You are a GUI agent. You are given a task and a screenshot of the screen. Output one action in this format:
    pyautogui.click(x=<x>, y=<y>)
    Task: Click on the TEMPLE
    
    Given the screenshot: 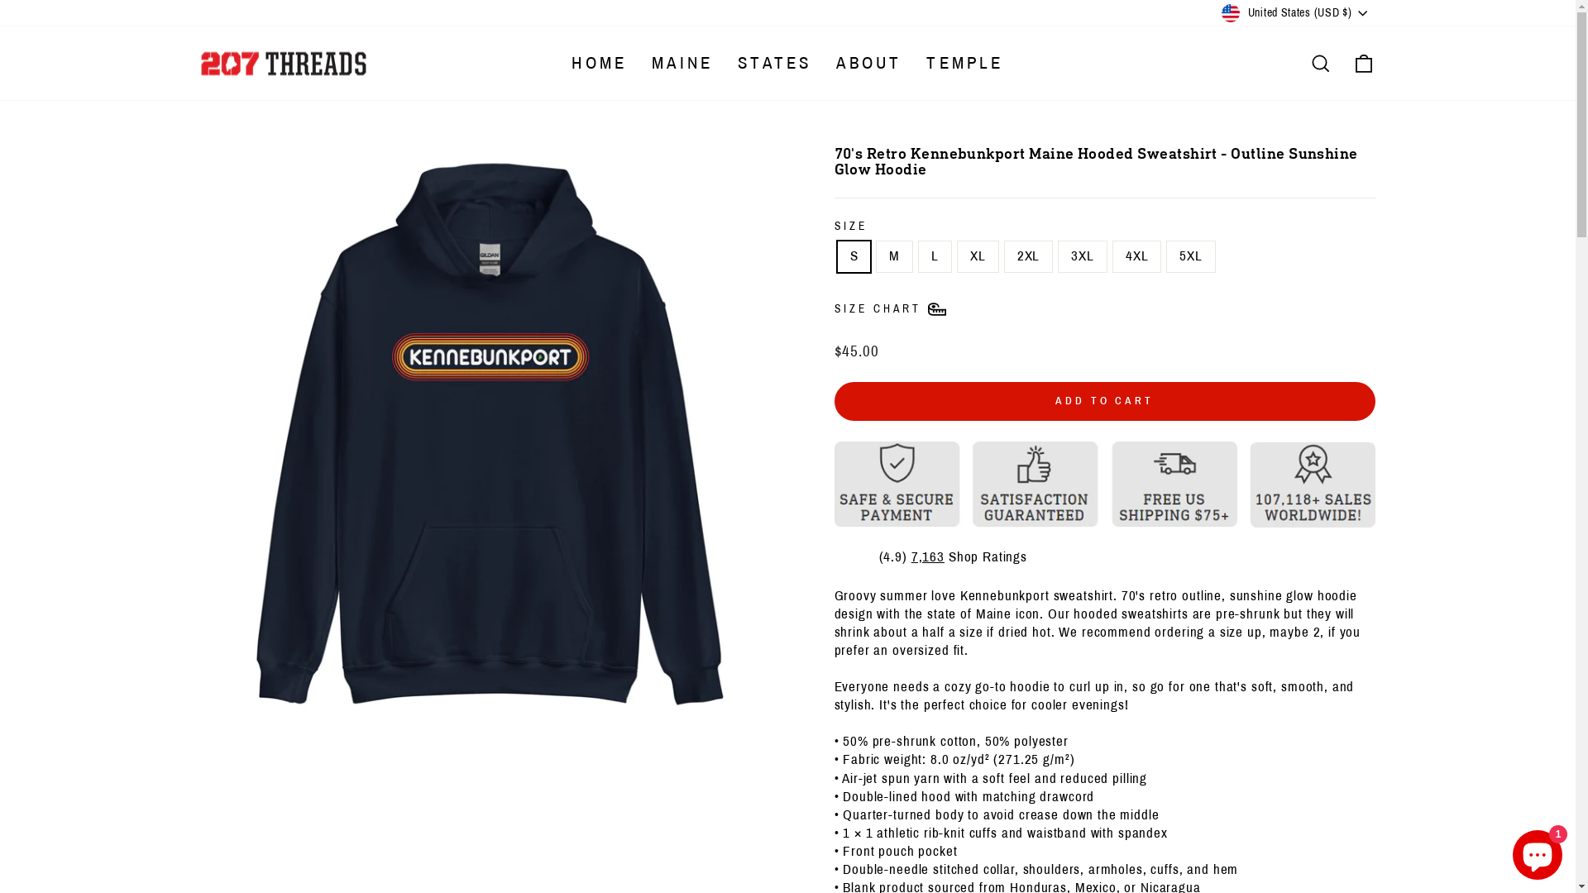 What is the action you would take?
    pyautogui.click(x=964, y=64)
    